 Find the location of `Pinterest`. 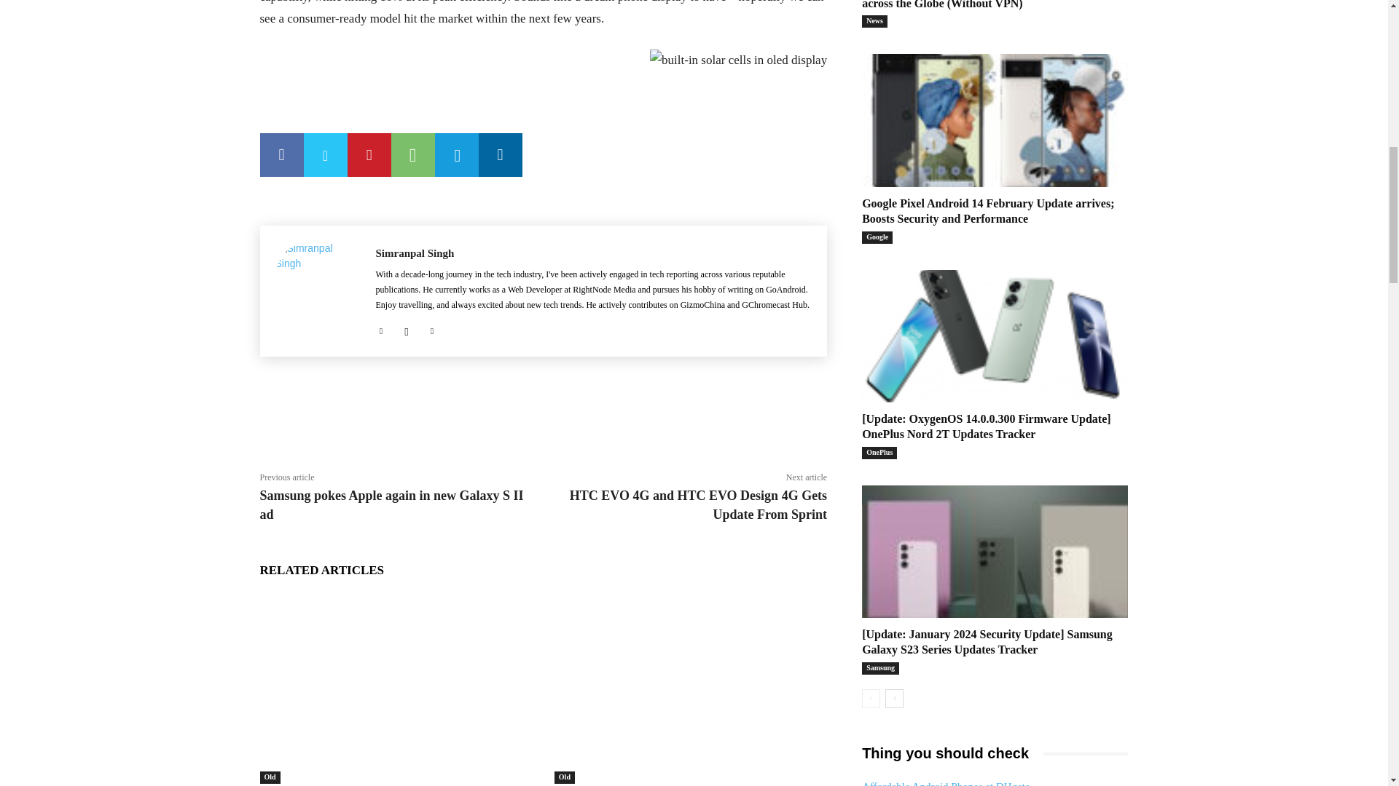

Pinterest is located at coordinates (369, 154).